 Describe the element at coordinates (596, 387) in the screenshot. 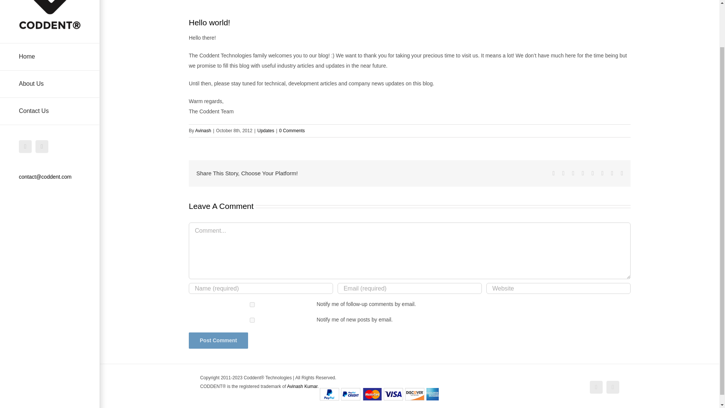

I see `Facebook` at that location.